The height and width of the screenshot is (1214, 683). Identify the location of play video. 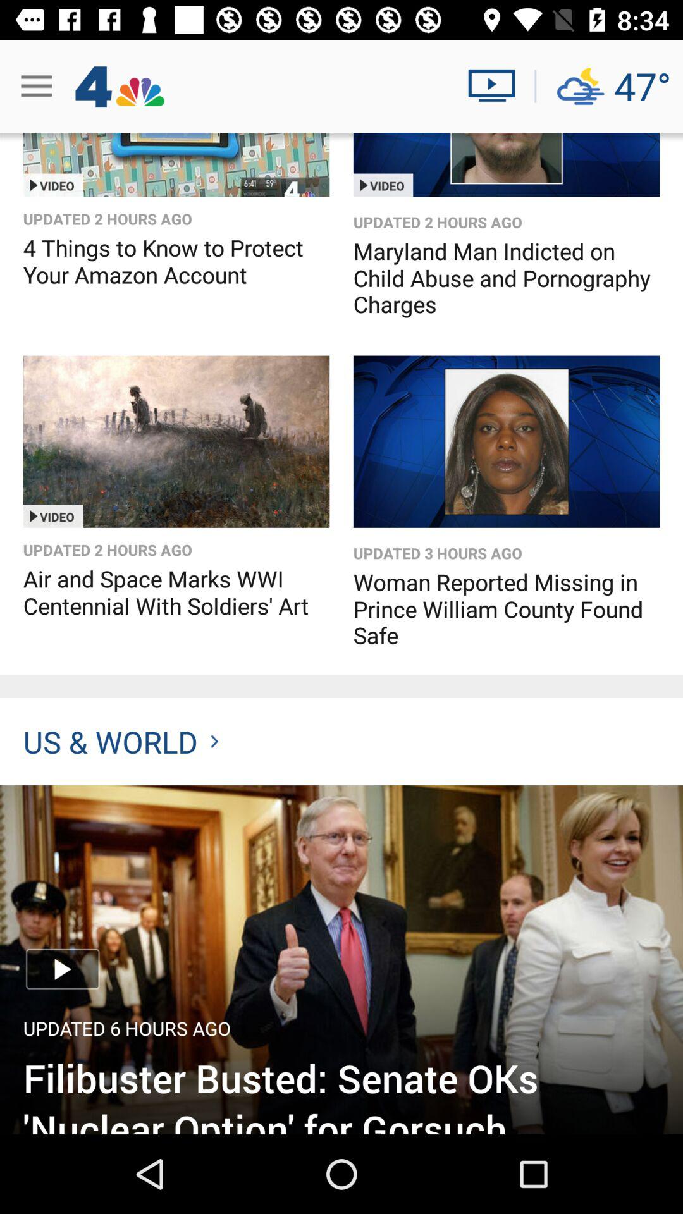
(497, 86).